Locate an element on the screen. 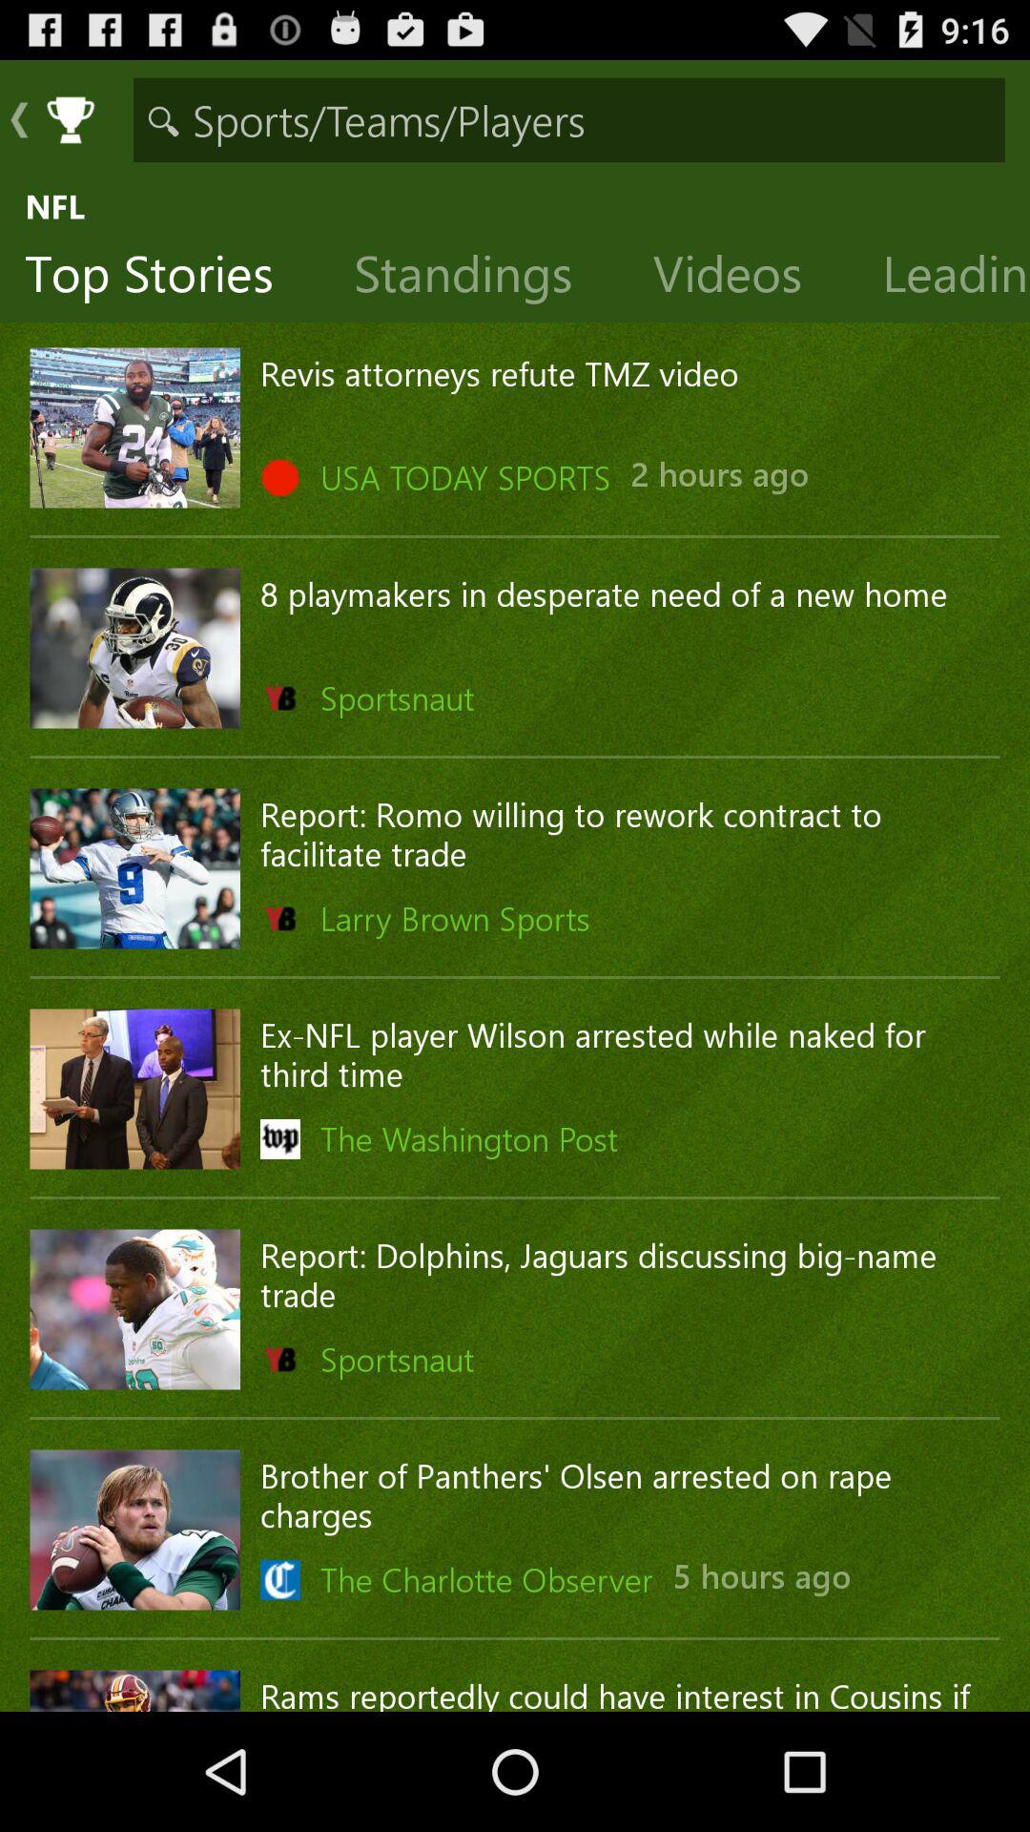 Image resolution: width=1030 pixels, height=1832 pixels. flip to videos item is located at coordinates (742, 278).